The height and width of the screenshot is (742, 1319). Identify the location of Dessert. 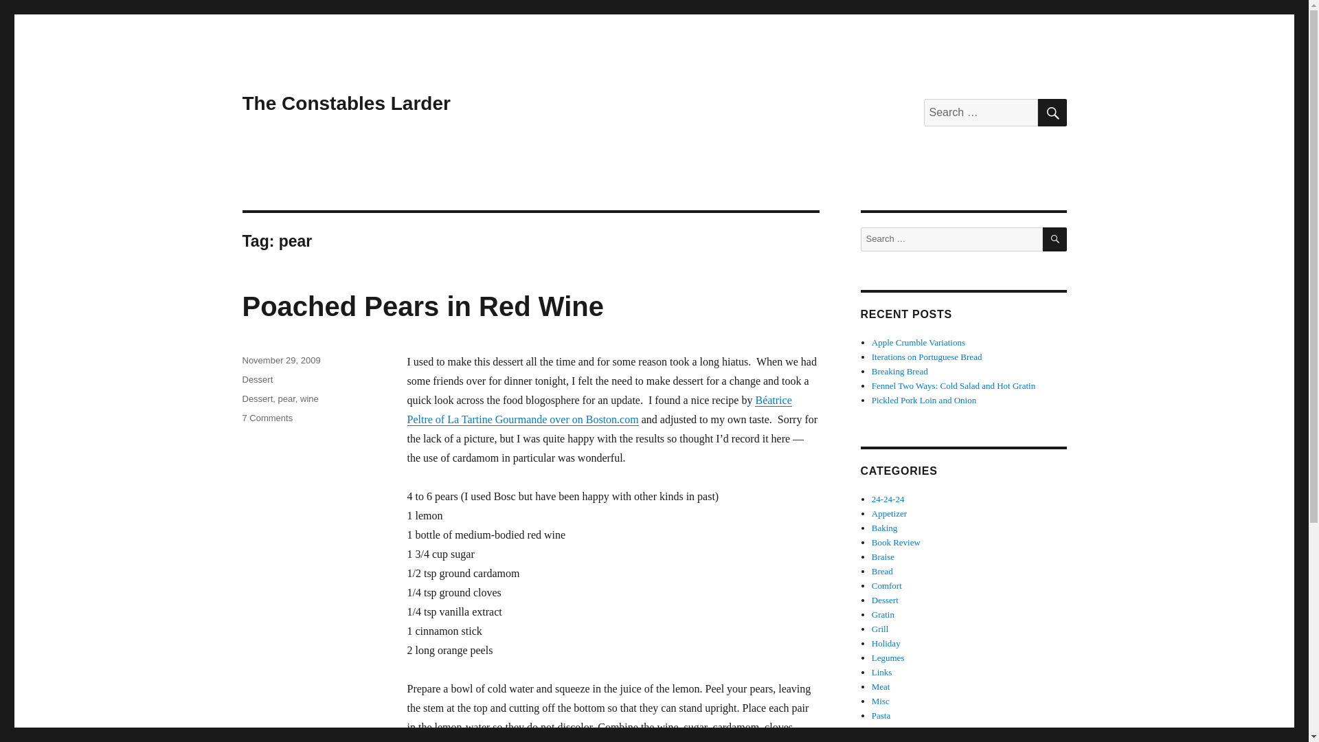
(1051, 112).